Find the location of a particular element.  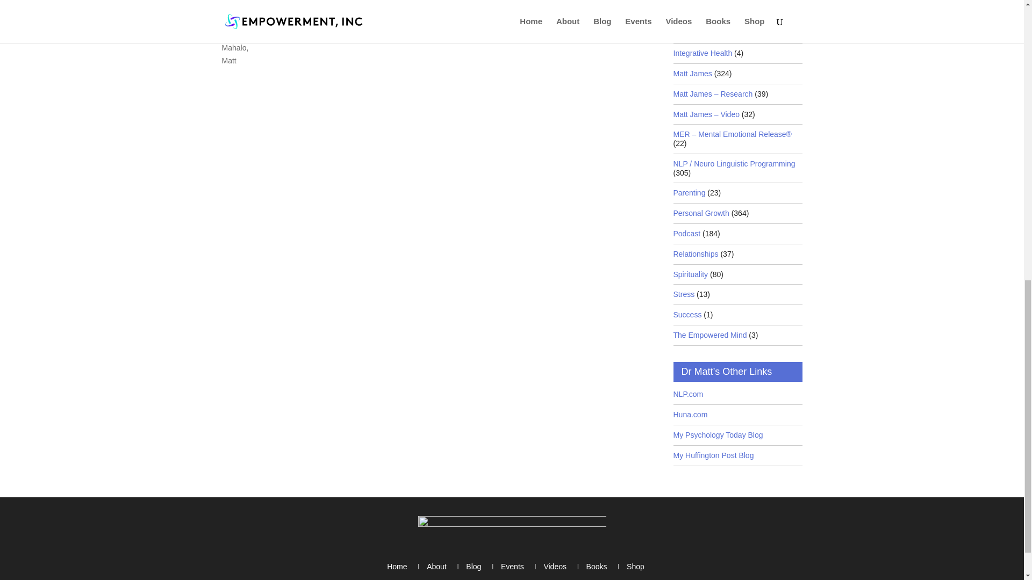

Integrative Health is located at coordinates (702, 53).